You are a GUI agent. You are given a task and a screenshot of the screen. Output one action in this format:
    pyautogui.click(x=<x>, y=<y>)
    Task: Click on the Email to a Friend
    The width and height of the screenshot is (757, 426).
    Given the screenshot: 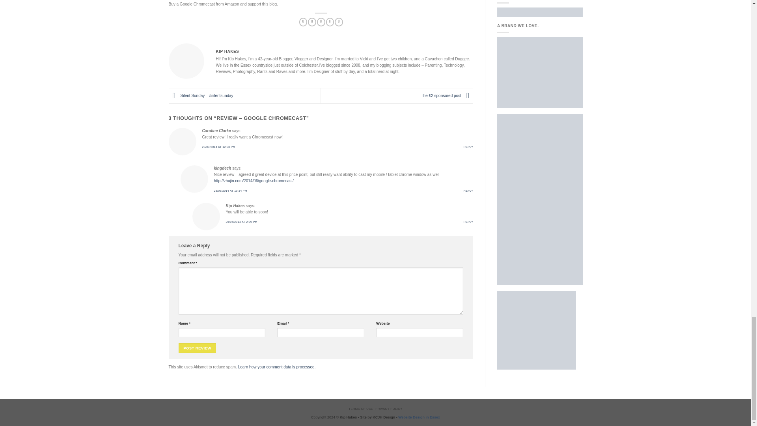 What is the action you would take?
    pyautogui.click(x=321, y=22)
    